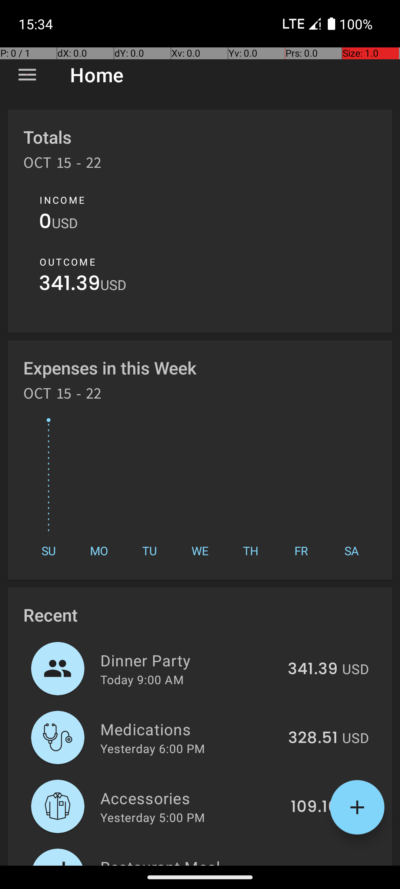 The width and height of the screenshot is (400, 889). Describe the element at coordinates (313, 738) in the screenshot. I see `328.51` at that location.